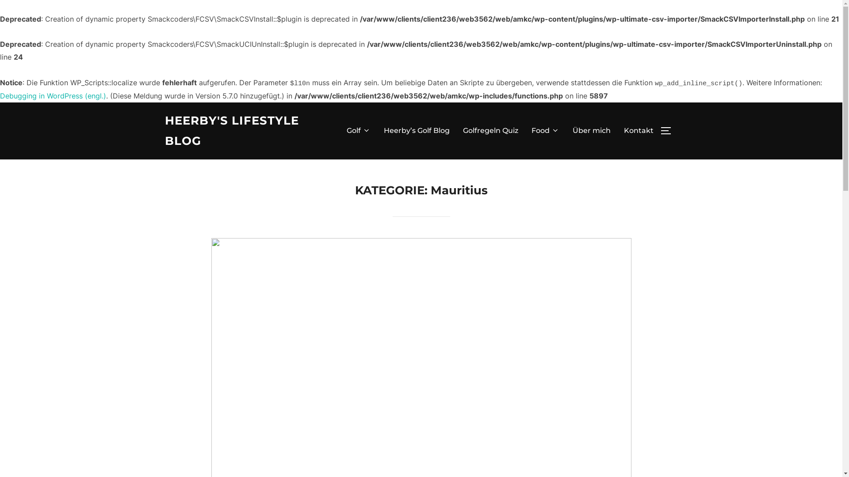  I want to click on Debugging in WordPress (engl.), so click(53, 96).